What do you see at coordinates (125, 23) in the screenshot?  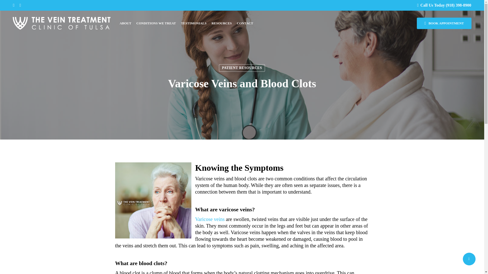 I see `ABOUT` at bounding box center [125, 23].